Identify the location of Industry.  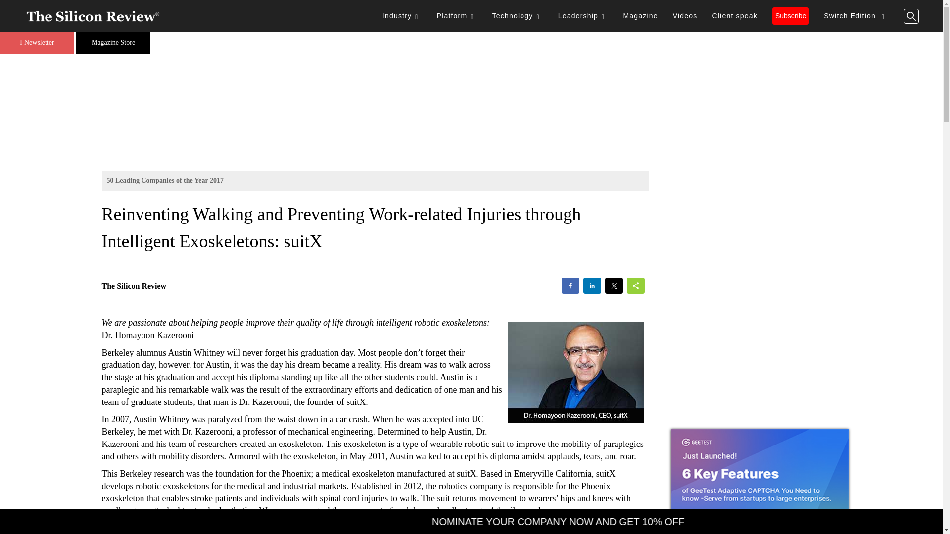
(402, 16).